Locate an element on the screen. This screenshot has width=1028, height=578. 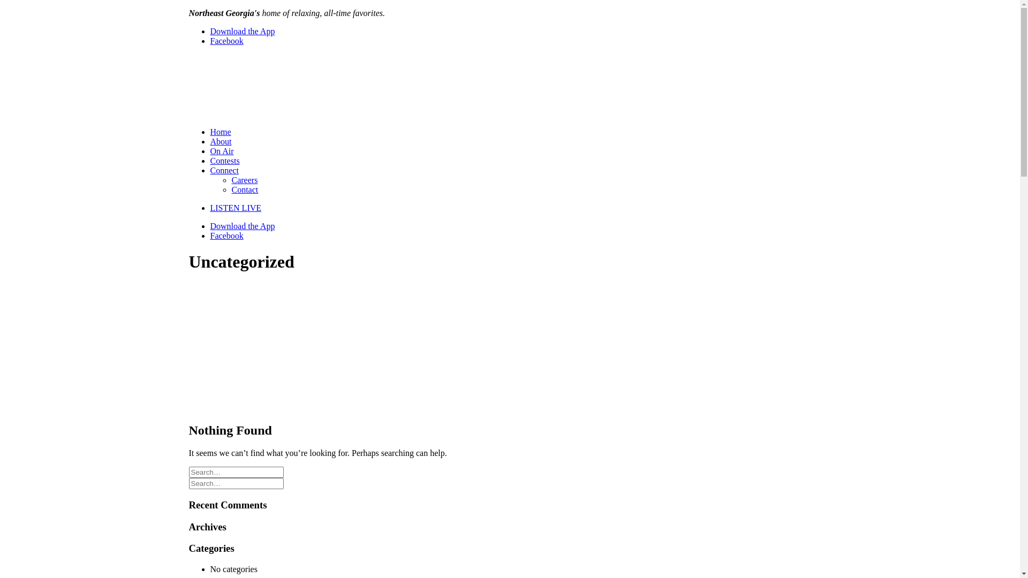
Search for: is located at coordinates (236, 484).